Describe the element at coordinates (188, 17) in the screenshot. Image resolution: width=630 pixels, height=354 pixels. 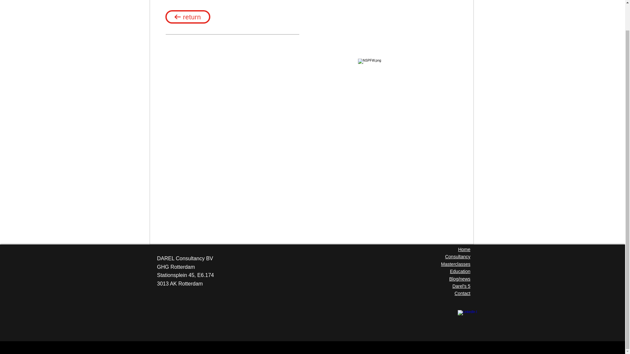
I see `return` at that location.